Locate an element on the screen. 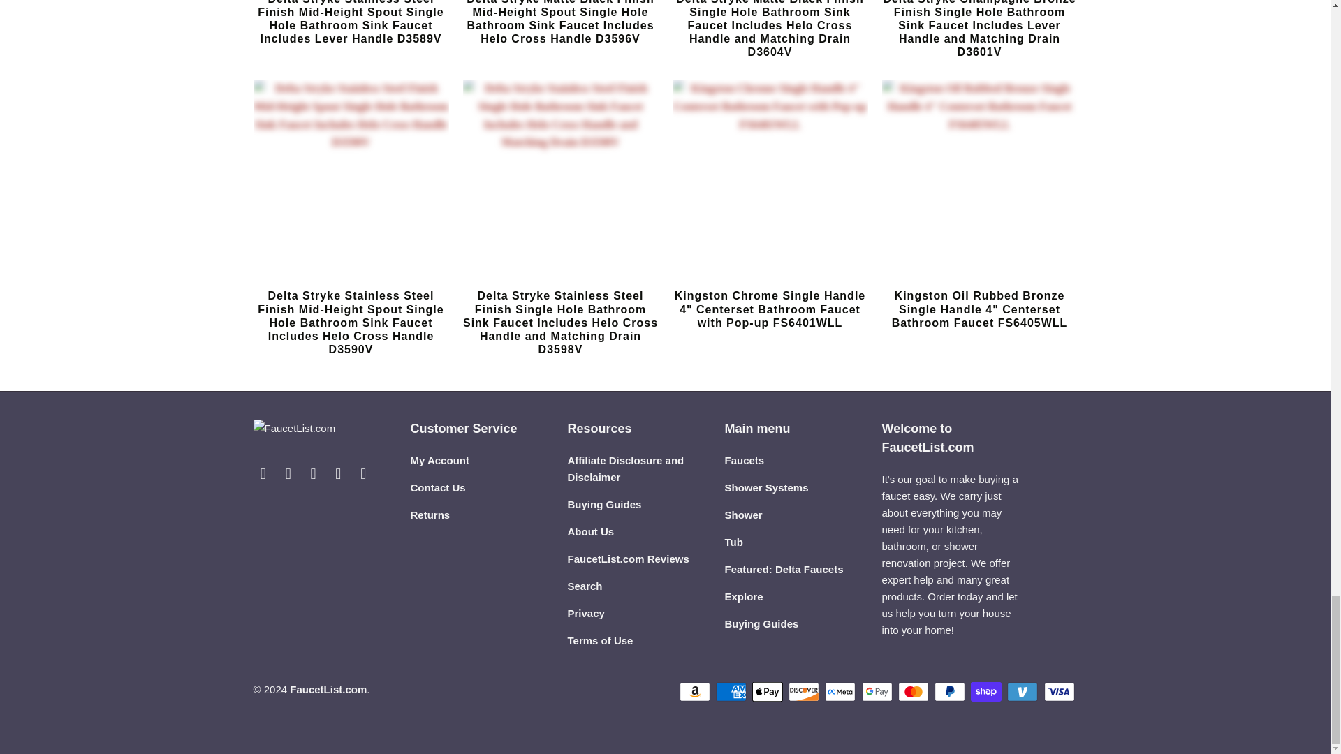  American Express is located at coordinates (733, 691).